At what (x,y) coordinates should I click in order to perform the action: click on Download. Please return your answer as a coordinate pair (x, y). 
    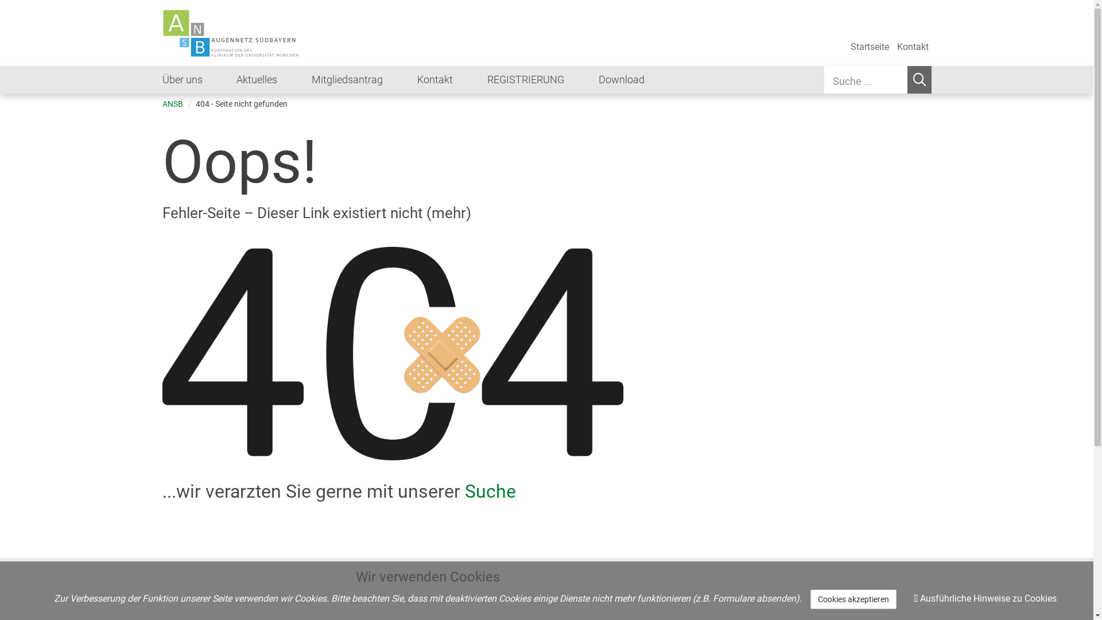
    Looking at the image, I should click on (622, 78).